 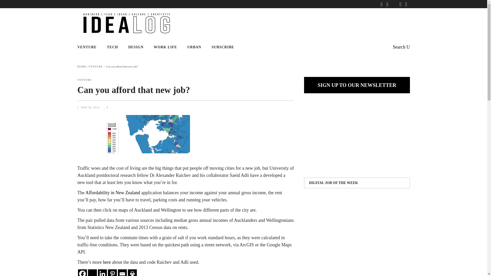 I want to click on VENTURE, so click(x=95, y=66).